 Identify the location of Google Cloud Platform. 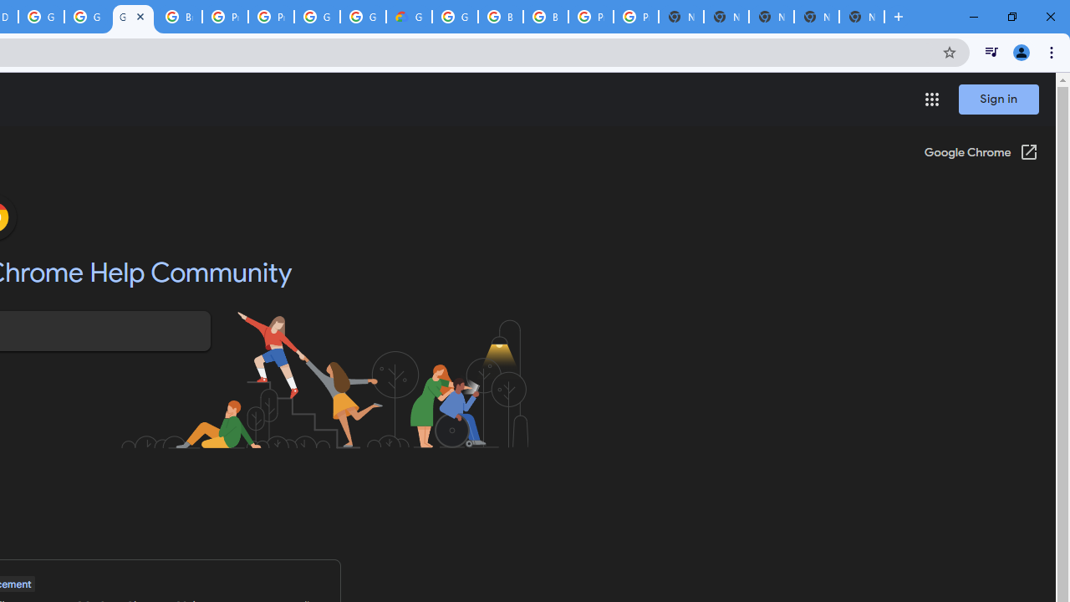
(455, 17).